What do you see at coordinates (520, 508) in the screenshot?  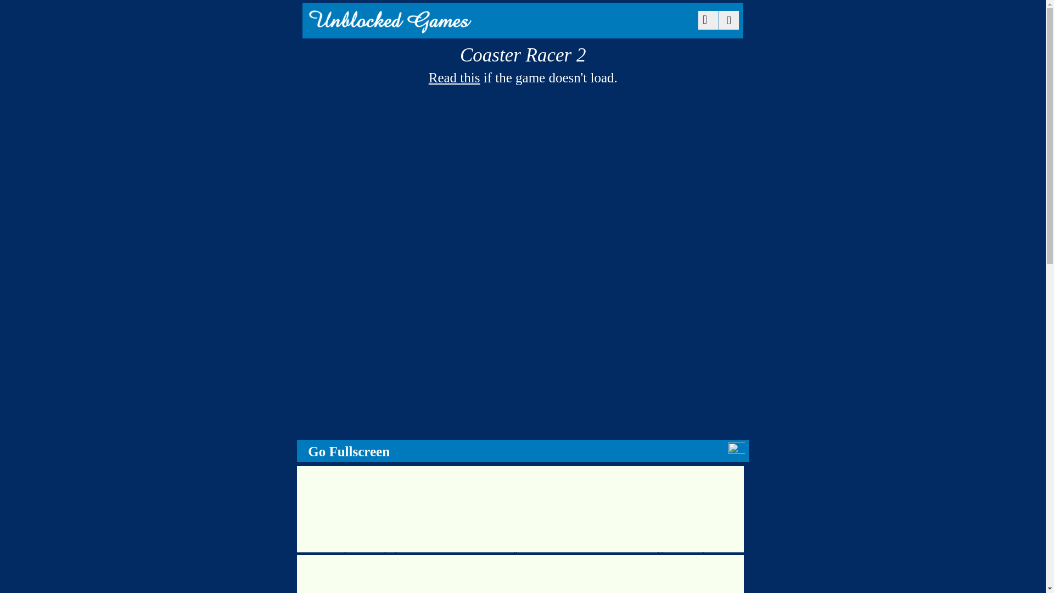 I see `Collapse It` at bounding box center [520, 508].